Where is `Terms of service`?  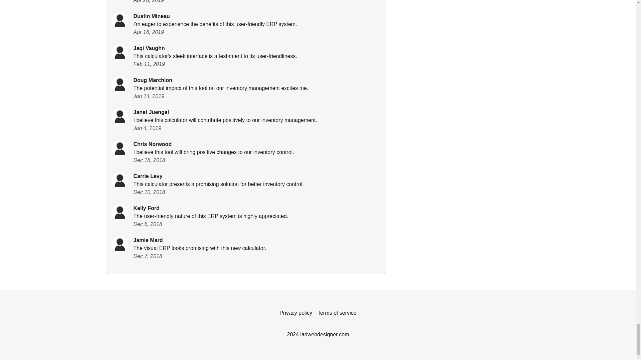 Terms of service is located at coordinates (337, 313).